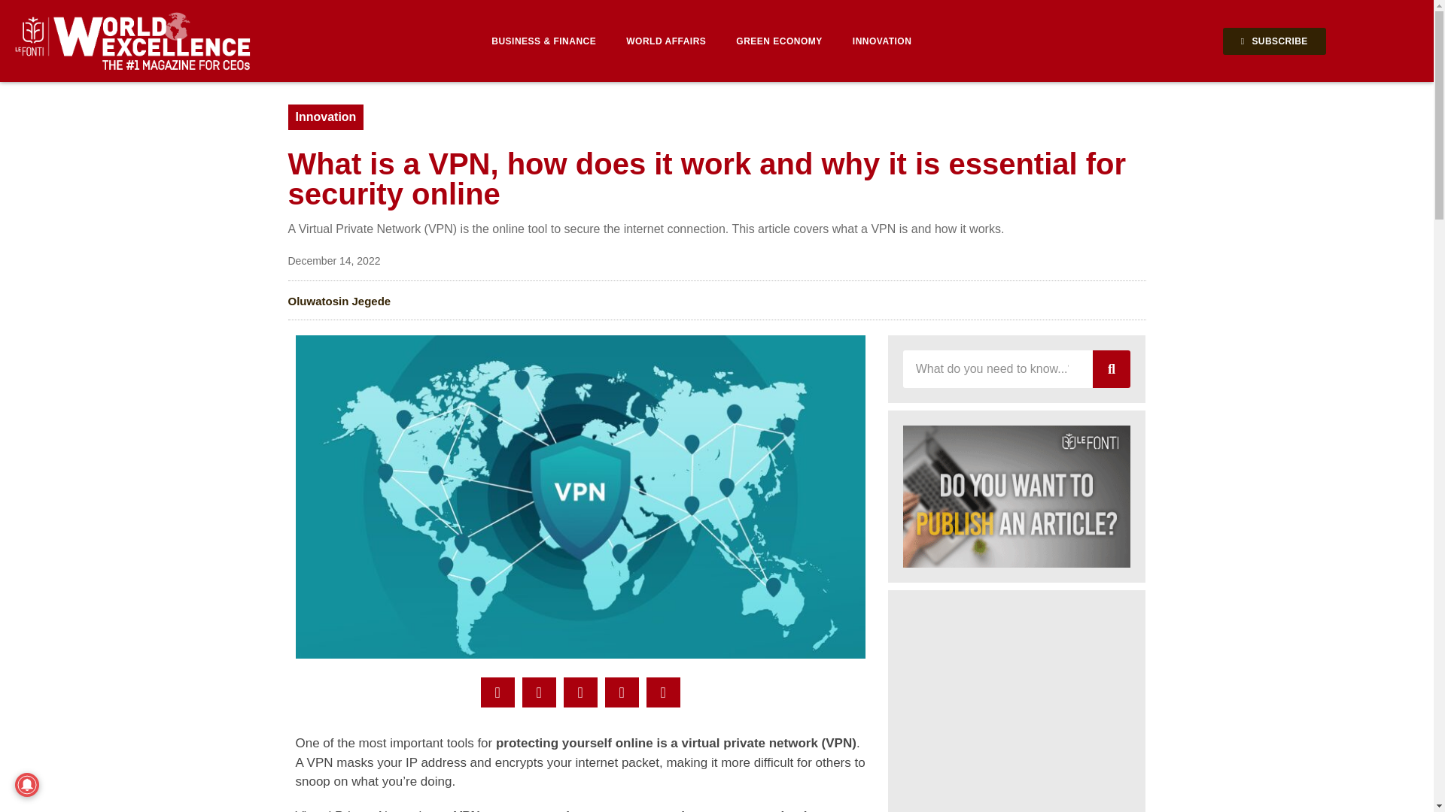 This screenshot has width=1445, height=812. What do you see at coordinates (780, 41) in the screenshot?
I see `GREEN ECONOMY` at bounding box center [780, 41].